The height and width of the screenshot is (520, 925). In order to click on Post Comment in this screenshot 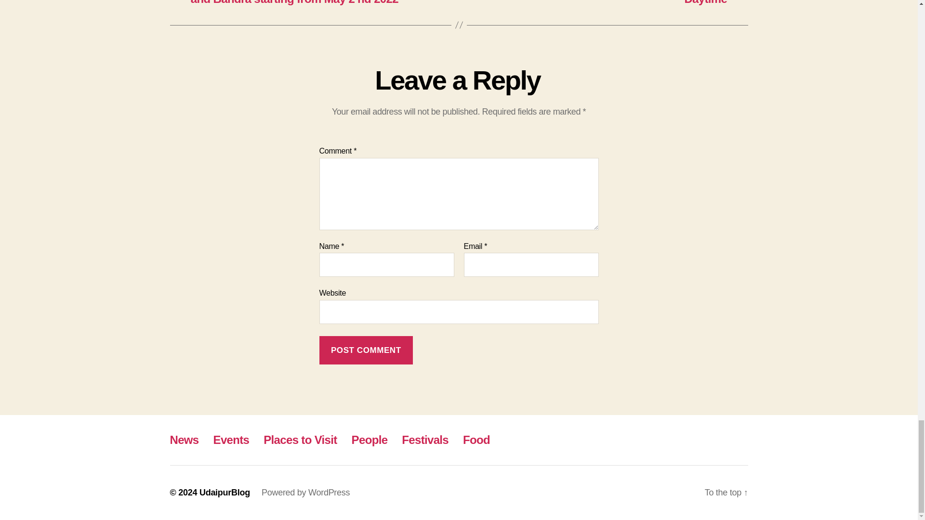, I will do `click(366, 350)`.